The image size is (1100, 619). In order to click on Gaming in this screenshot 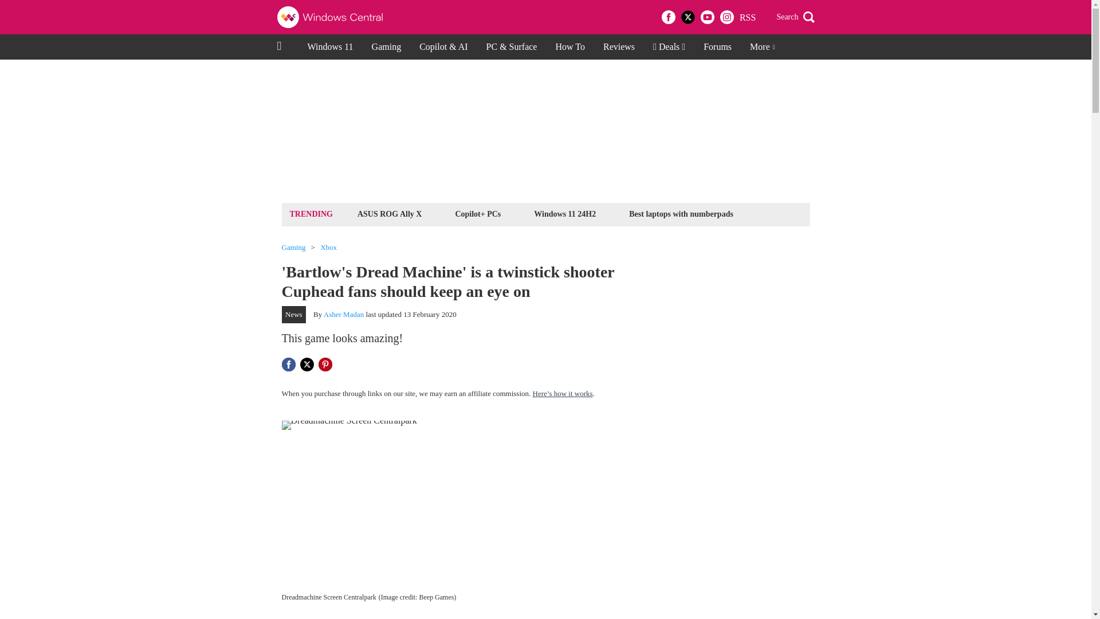, I will do `click(293, 248)`.